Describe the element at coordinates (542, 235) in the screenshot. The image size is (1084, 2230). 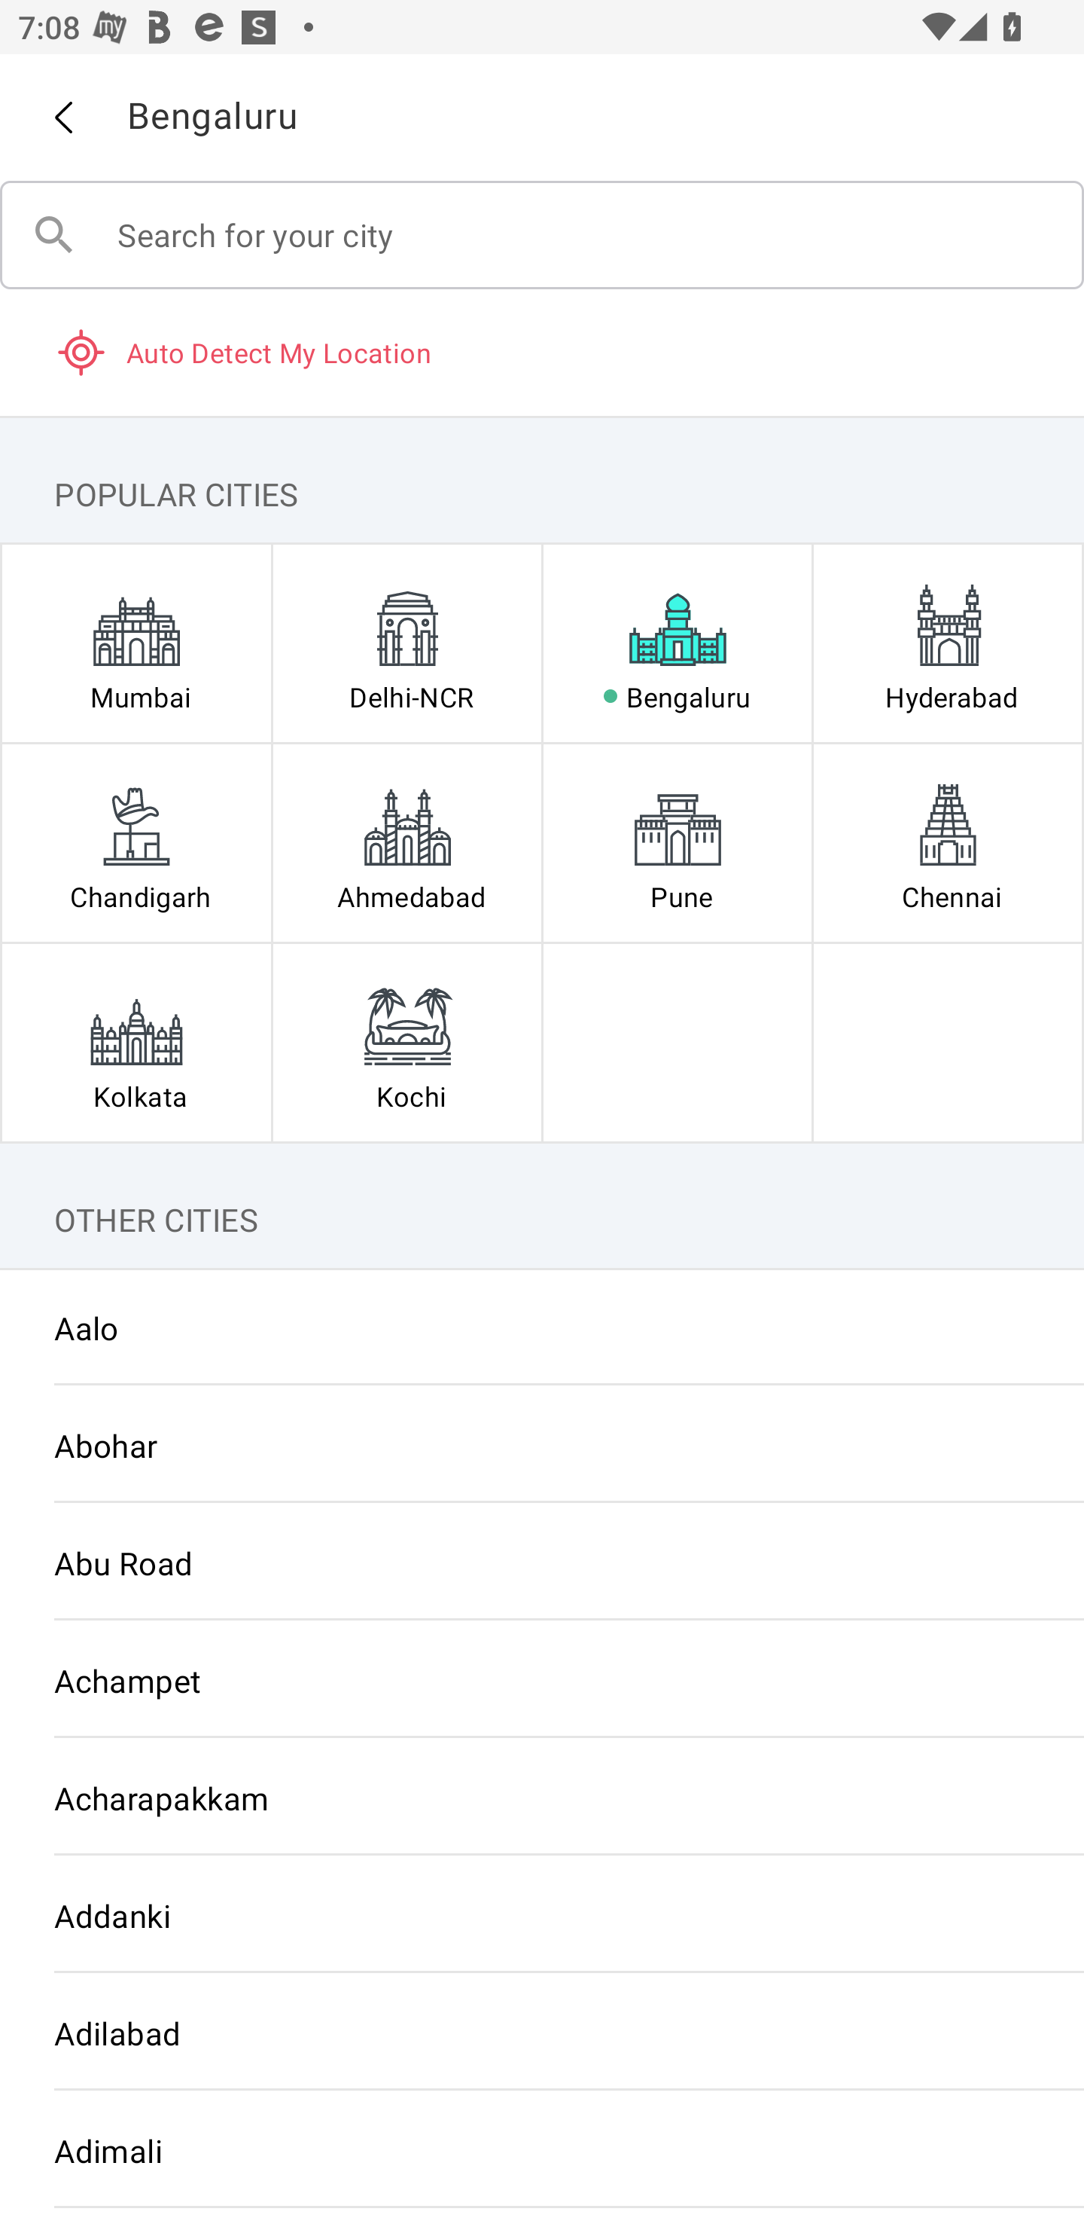
I see `Search for your city` at that location.